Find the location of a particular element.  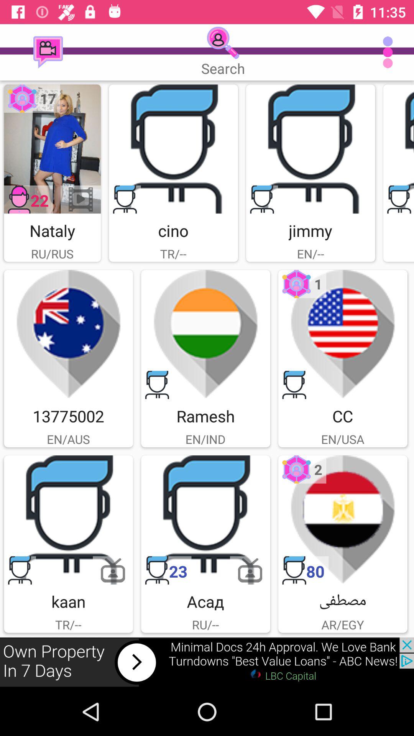

slogan is located at coordinates (399, 149).